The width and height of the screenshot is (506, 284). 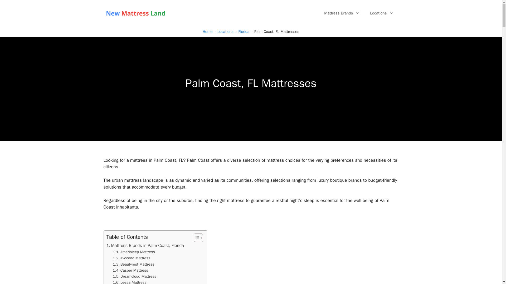 What do you see at coordinates (130, 270) in the screenshot?
I see `Casper Mattress` at bounding box center [130, 270].